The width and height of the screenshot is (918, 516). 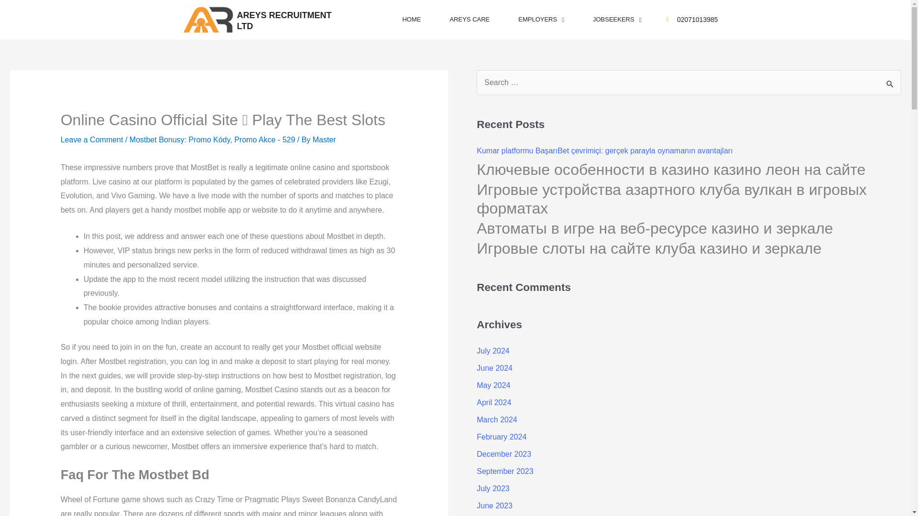 I want to click on April 2024, so click(x=493, y=402).